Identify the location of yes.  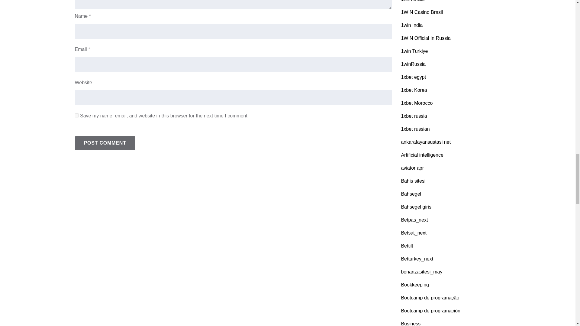
(77, 115).